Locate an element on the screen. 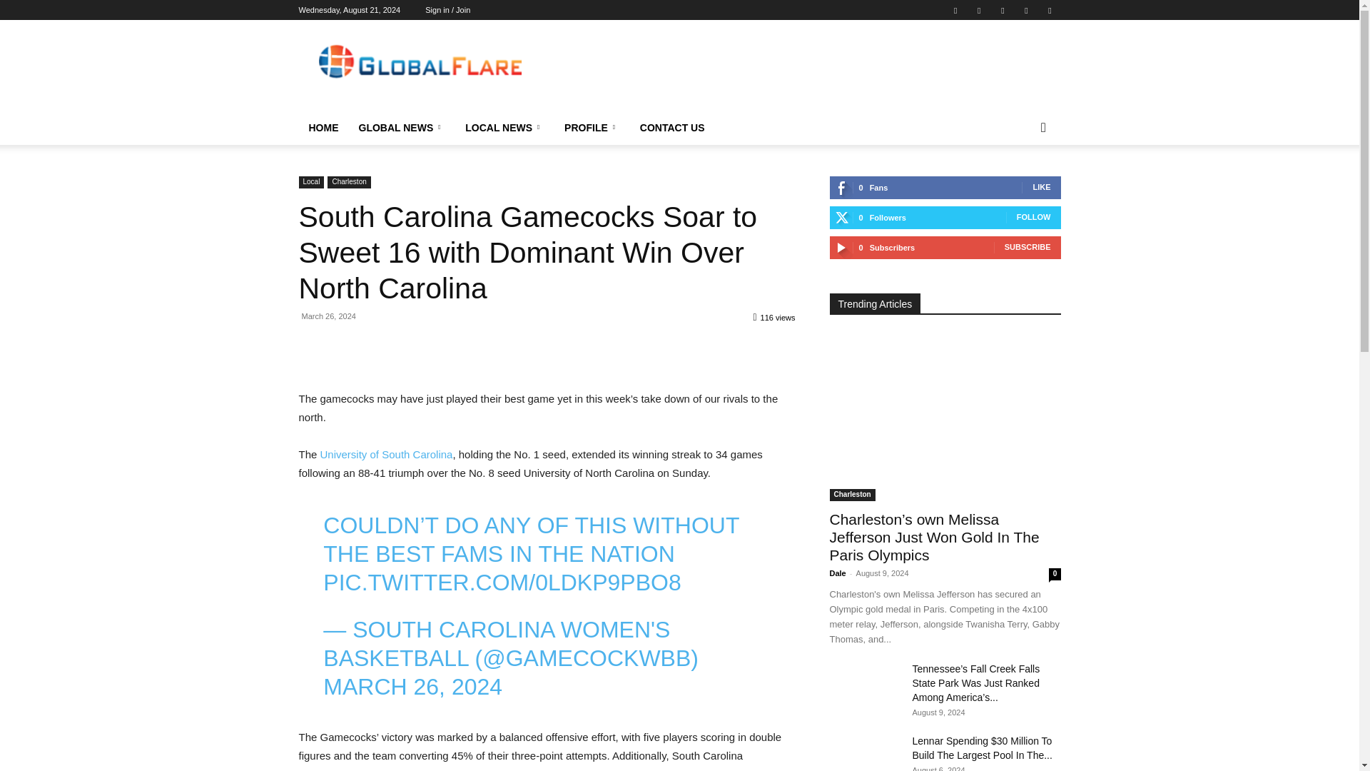 The width and height of the screenshot is (1370, 771). Twitter is located at coordinates (979, 10).